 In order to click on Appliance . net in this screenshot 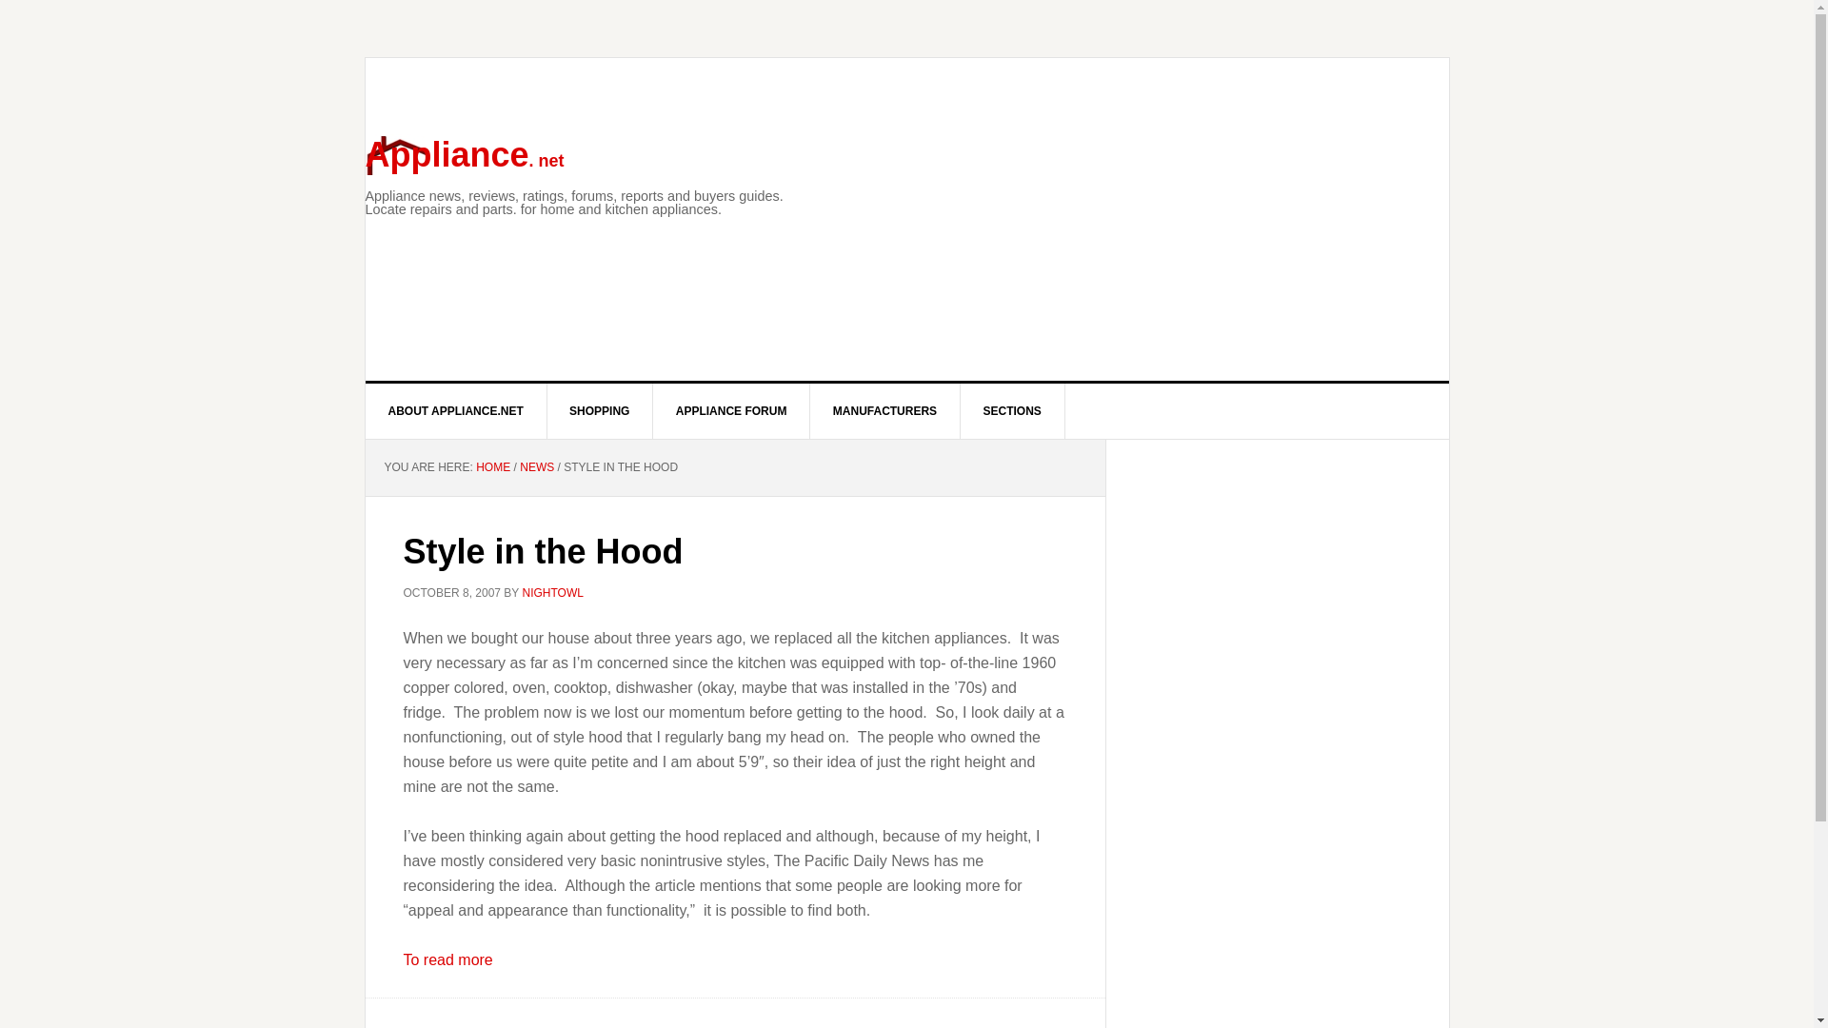, I will do `click(465, 154)`.